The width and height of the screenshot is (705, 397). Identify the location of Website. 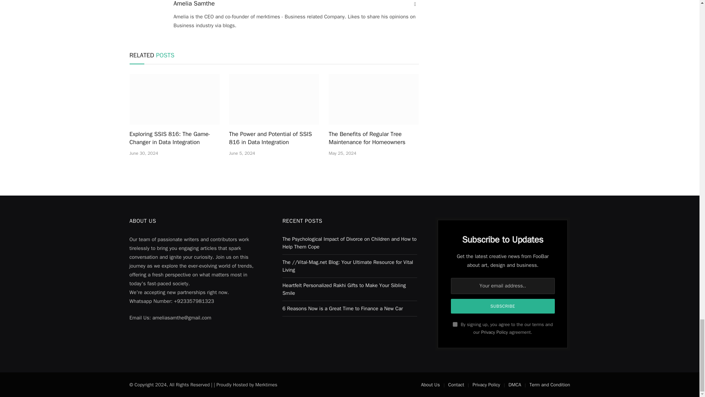
(415, 4).